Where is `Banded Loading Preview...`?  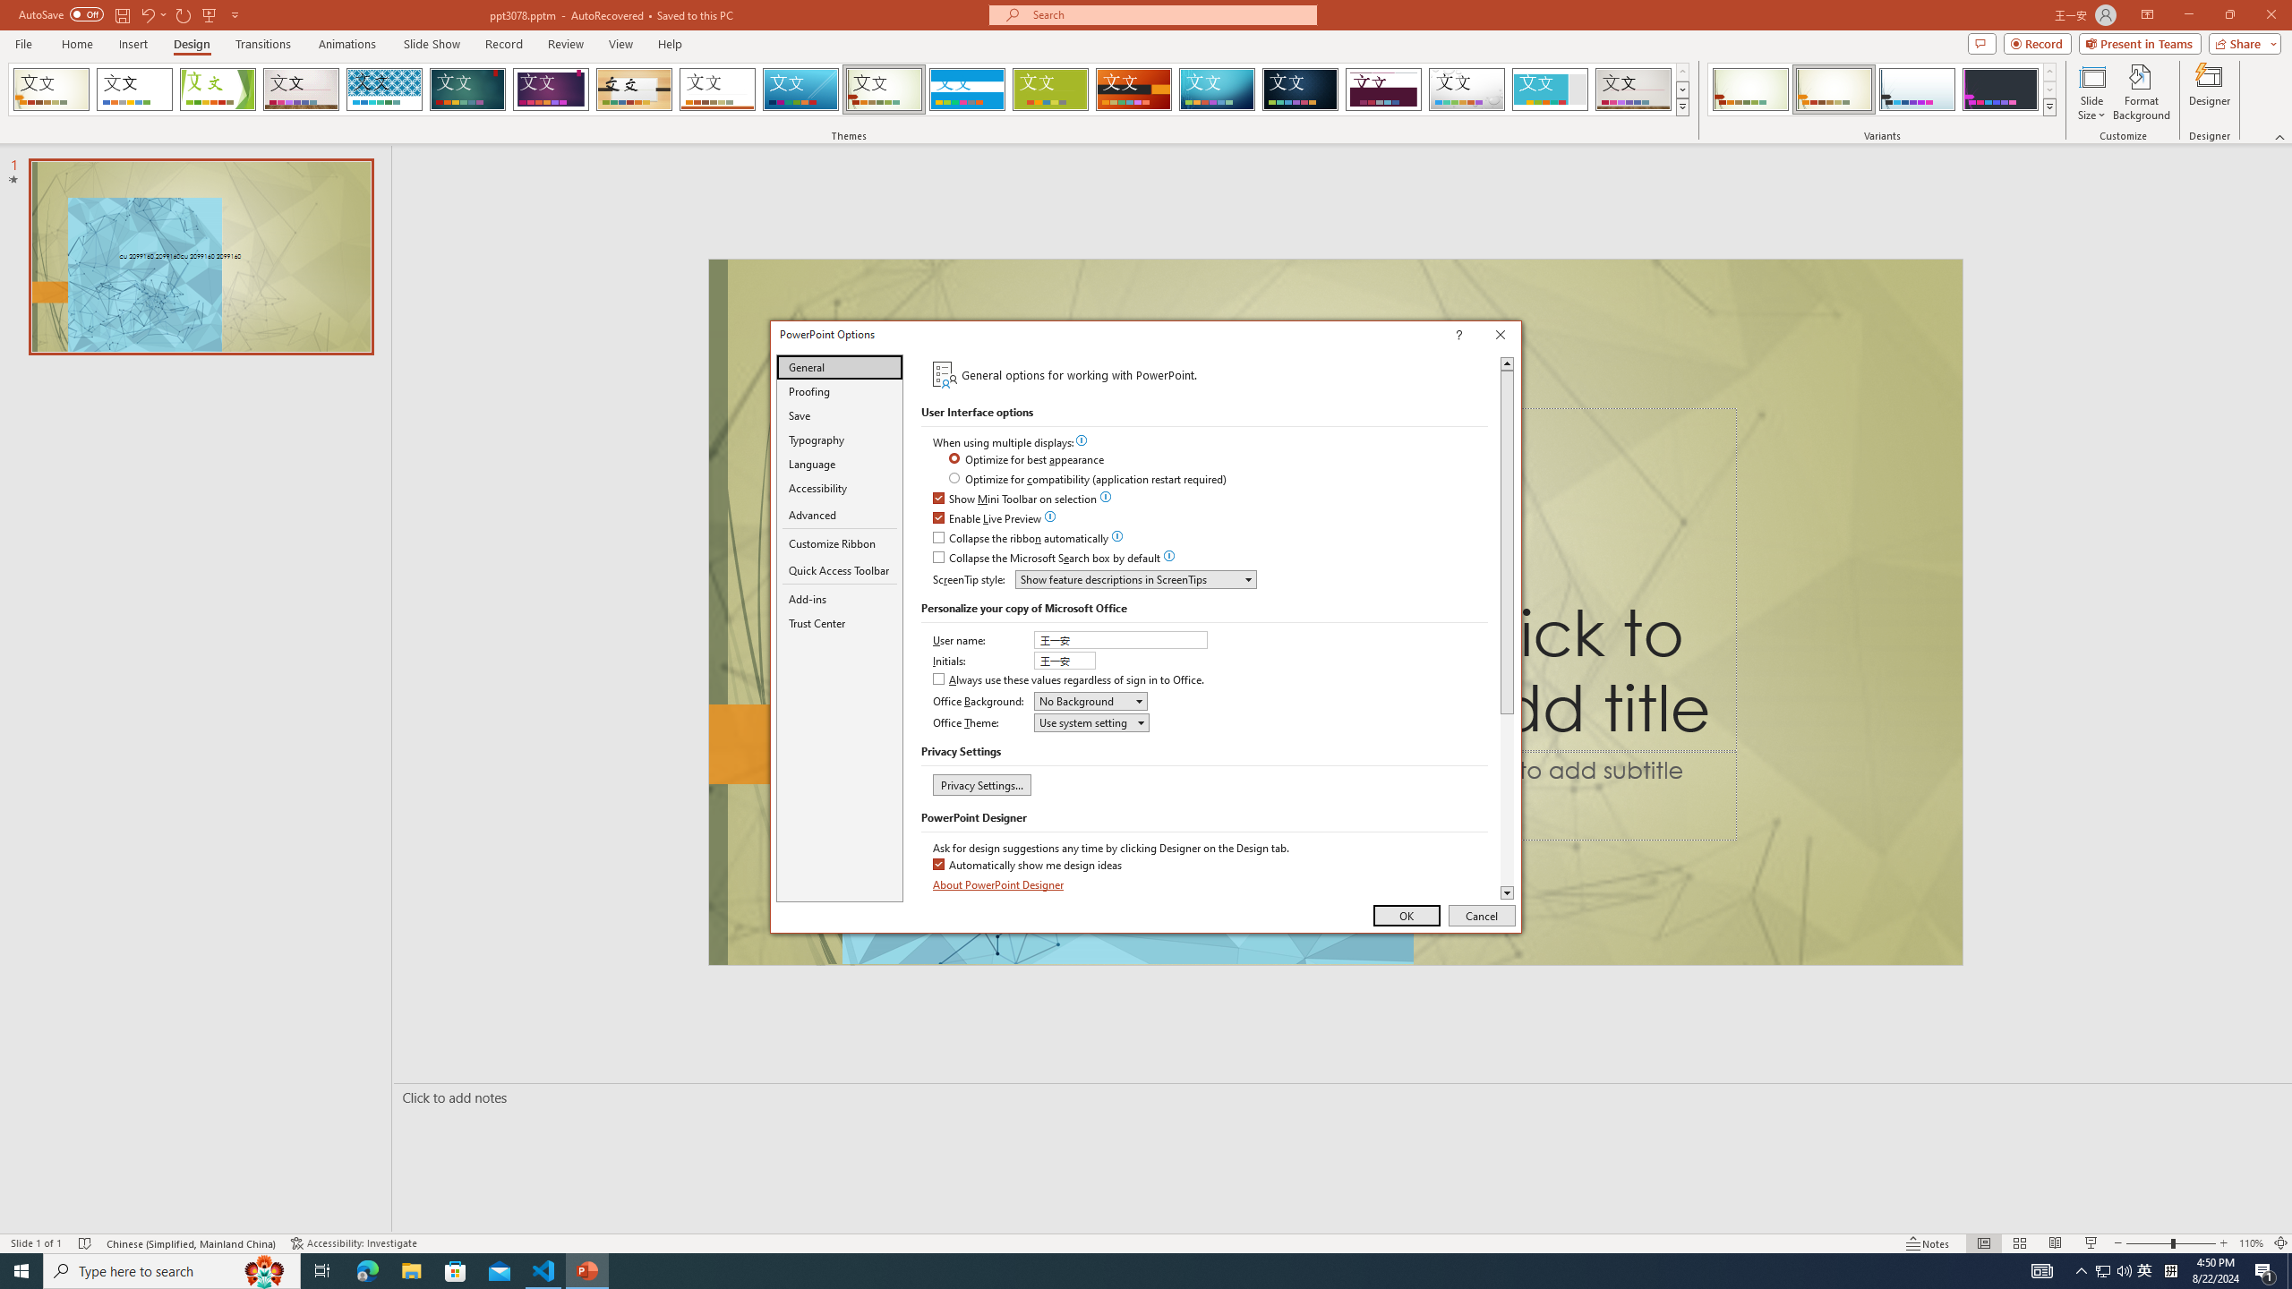
Banded Loading Preview... is located at coordinates (800, 90).